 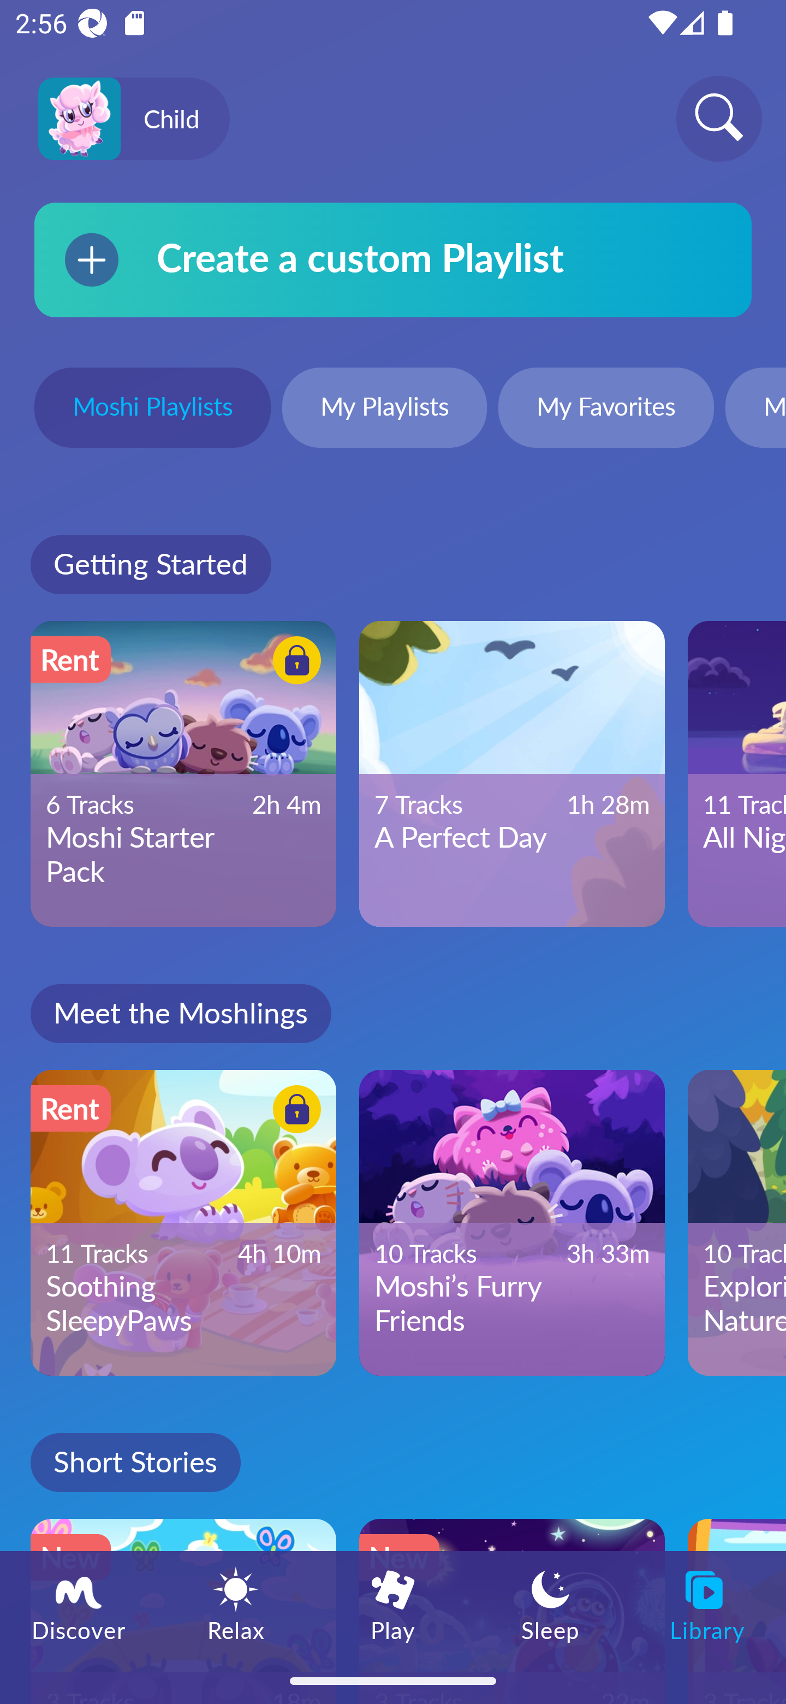 What do you see at coordinates (134, 119) in the screenshot?
I see `Profile icon Child` at bounding box center [134, 119].